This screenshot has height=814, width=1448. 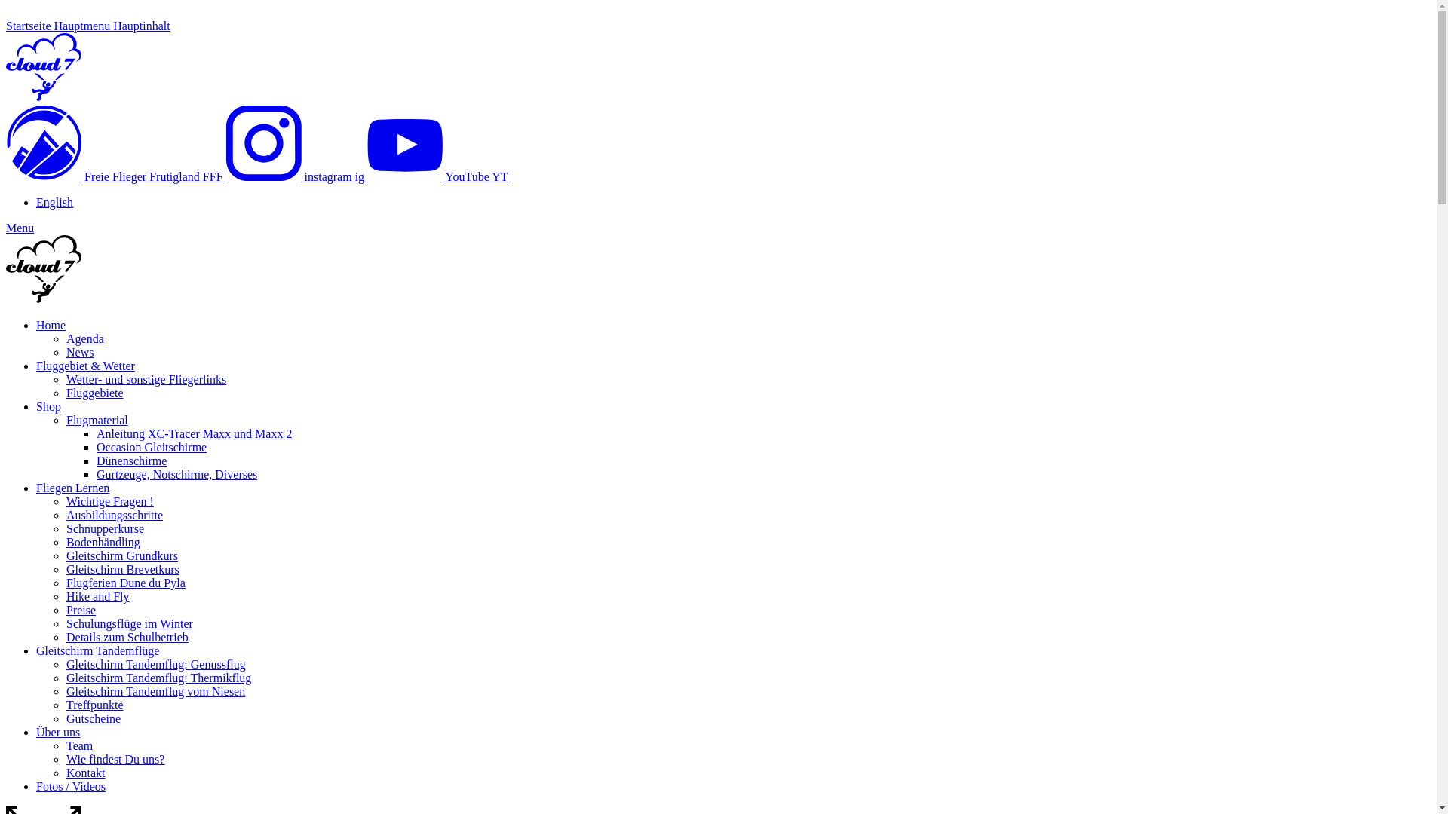 I want to click on Gleitschirm Brevetkurs, so click(x=123, y=570).